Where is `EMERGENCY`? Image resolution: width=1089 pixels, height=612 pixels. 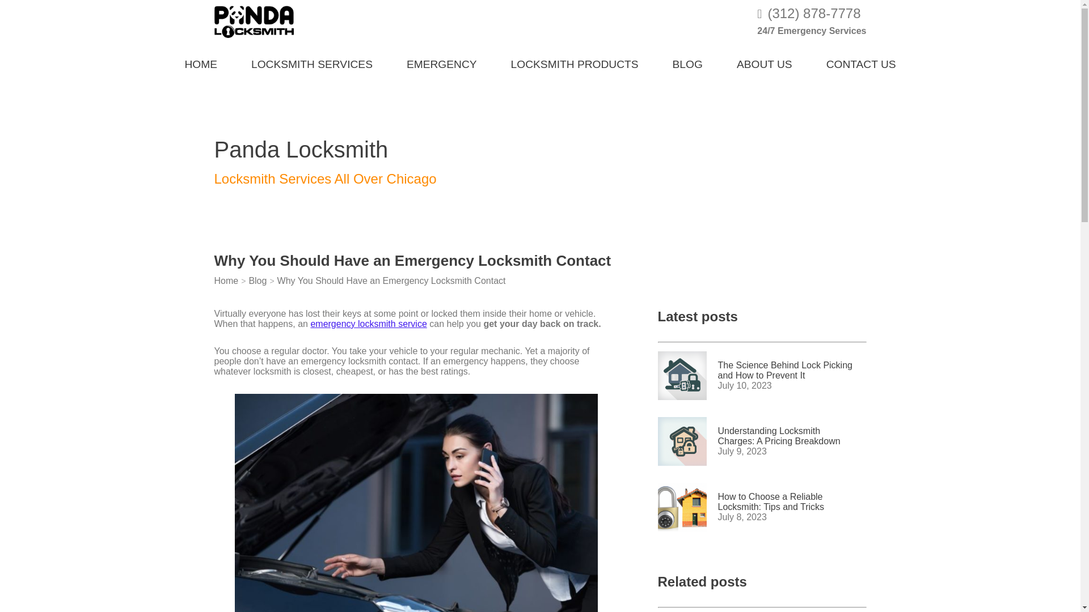 EMERGENCY is located at coordinates (442, 62).